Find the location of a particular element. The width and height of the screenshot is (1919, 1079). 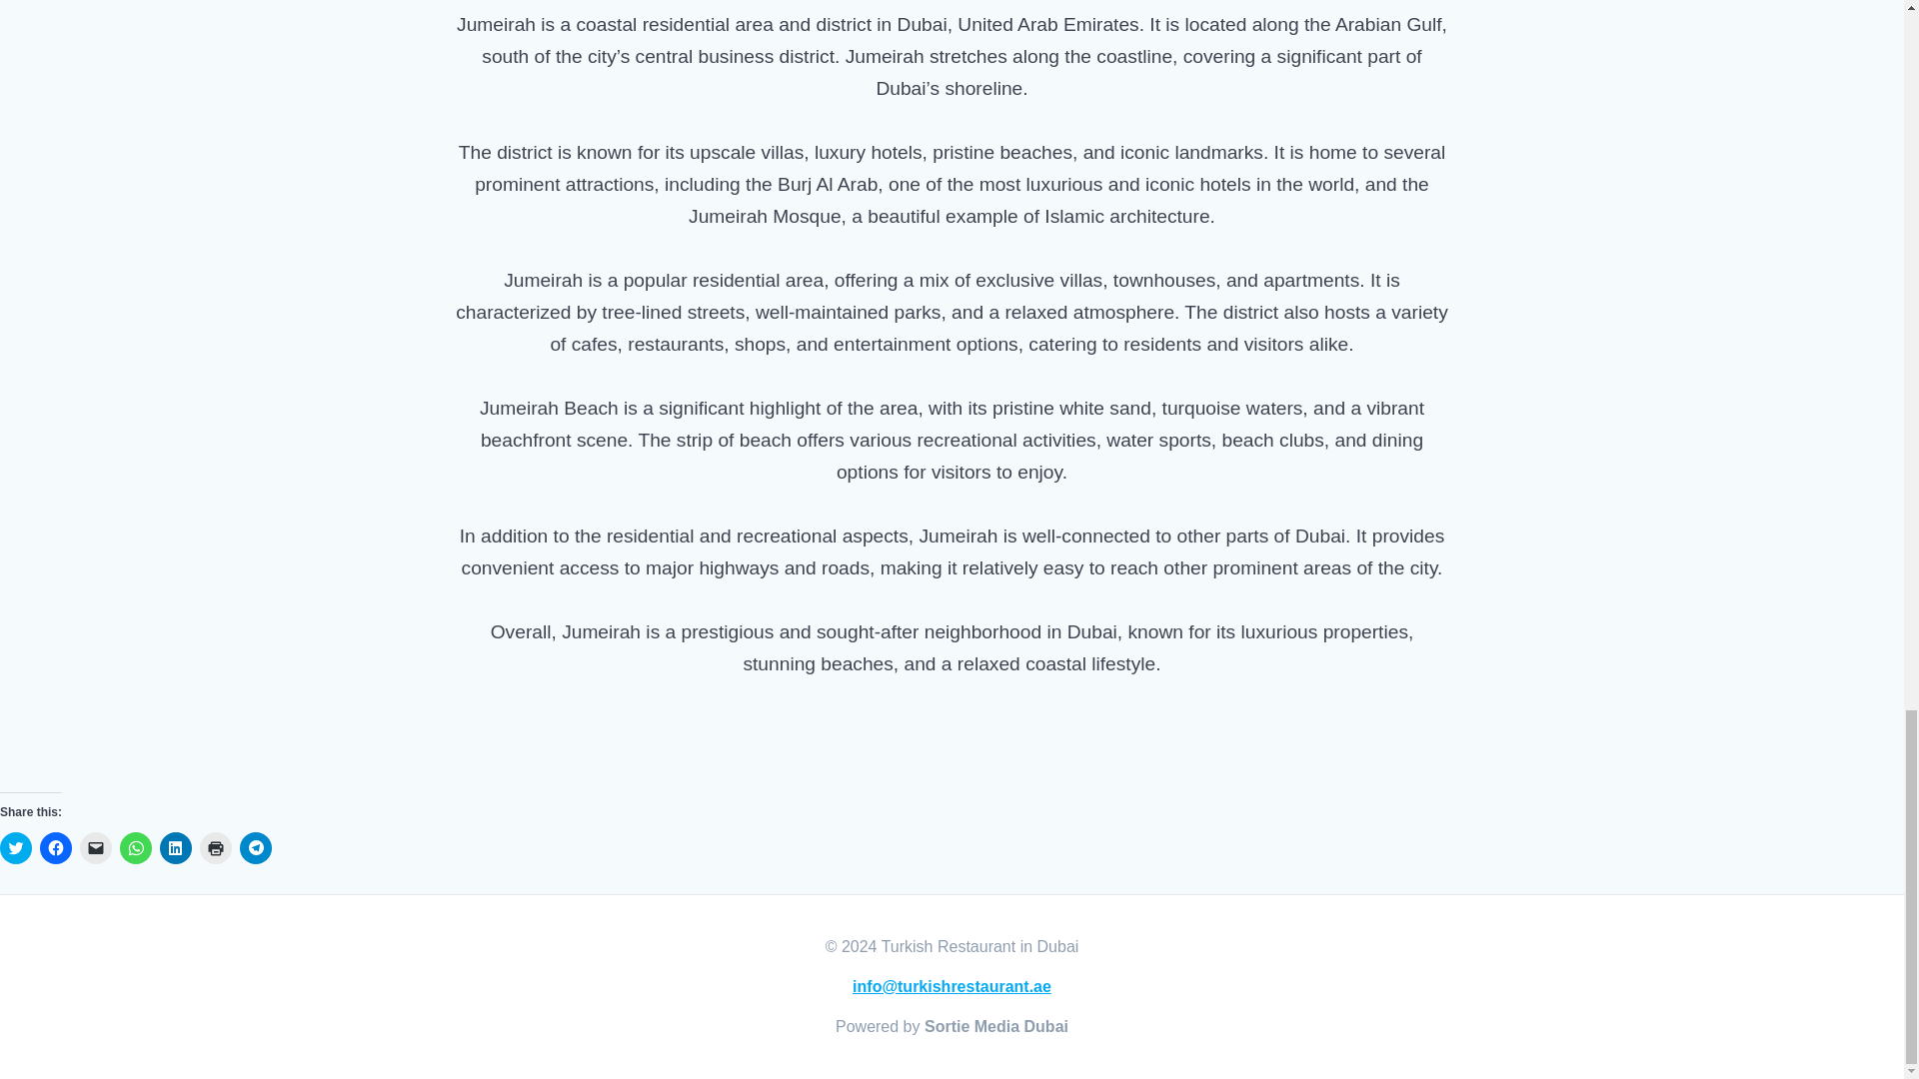

Click to email a link to a friend is located at coordinates (96, 847).